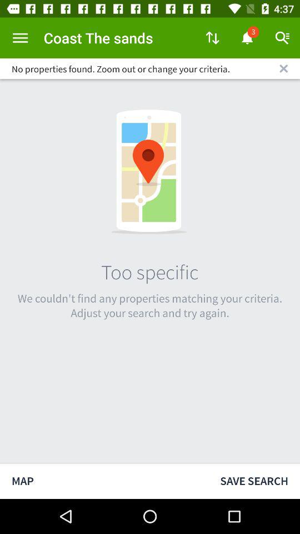 This screenshot has width=300, height=534. I want to click on menu drop down, so click(20, 38).